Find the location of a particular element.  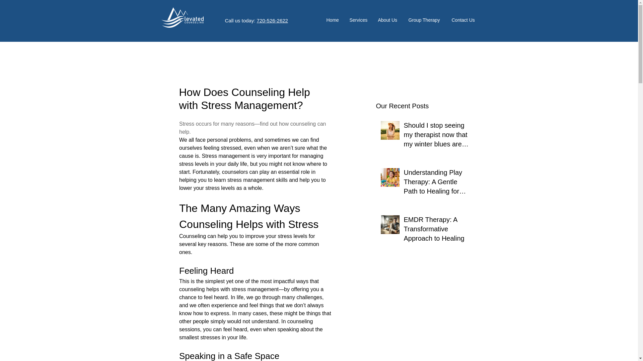

Services is located at coordinates (358, 20).